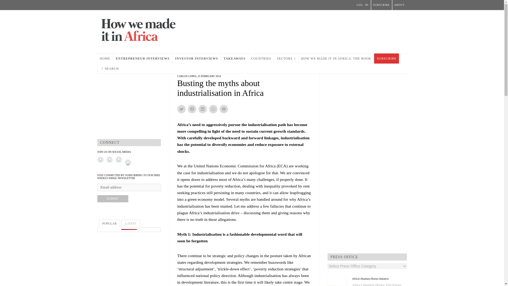 The width and height of the screenshot is (508, 286). I want to click on HOW WE MADE IT IN AFRICA: THE BOOK, so click(336, 58).